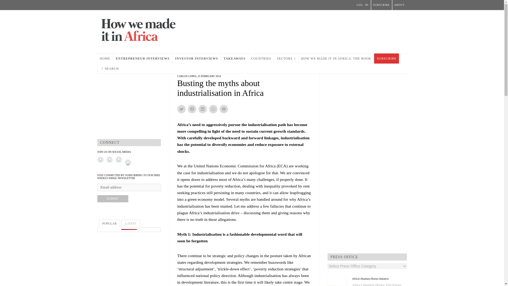 The width and height of the screenshot is (508, 286). I want to click on HOW WE MADE IT IN AFRICA: THE BOOK, so click(336, 58).